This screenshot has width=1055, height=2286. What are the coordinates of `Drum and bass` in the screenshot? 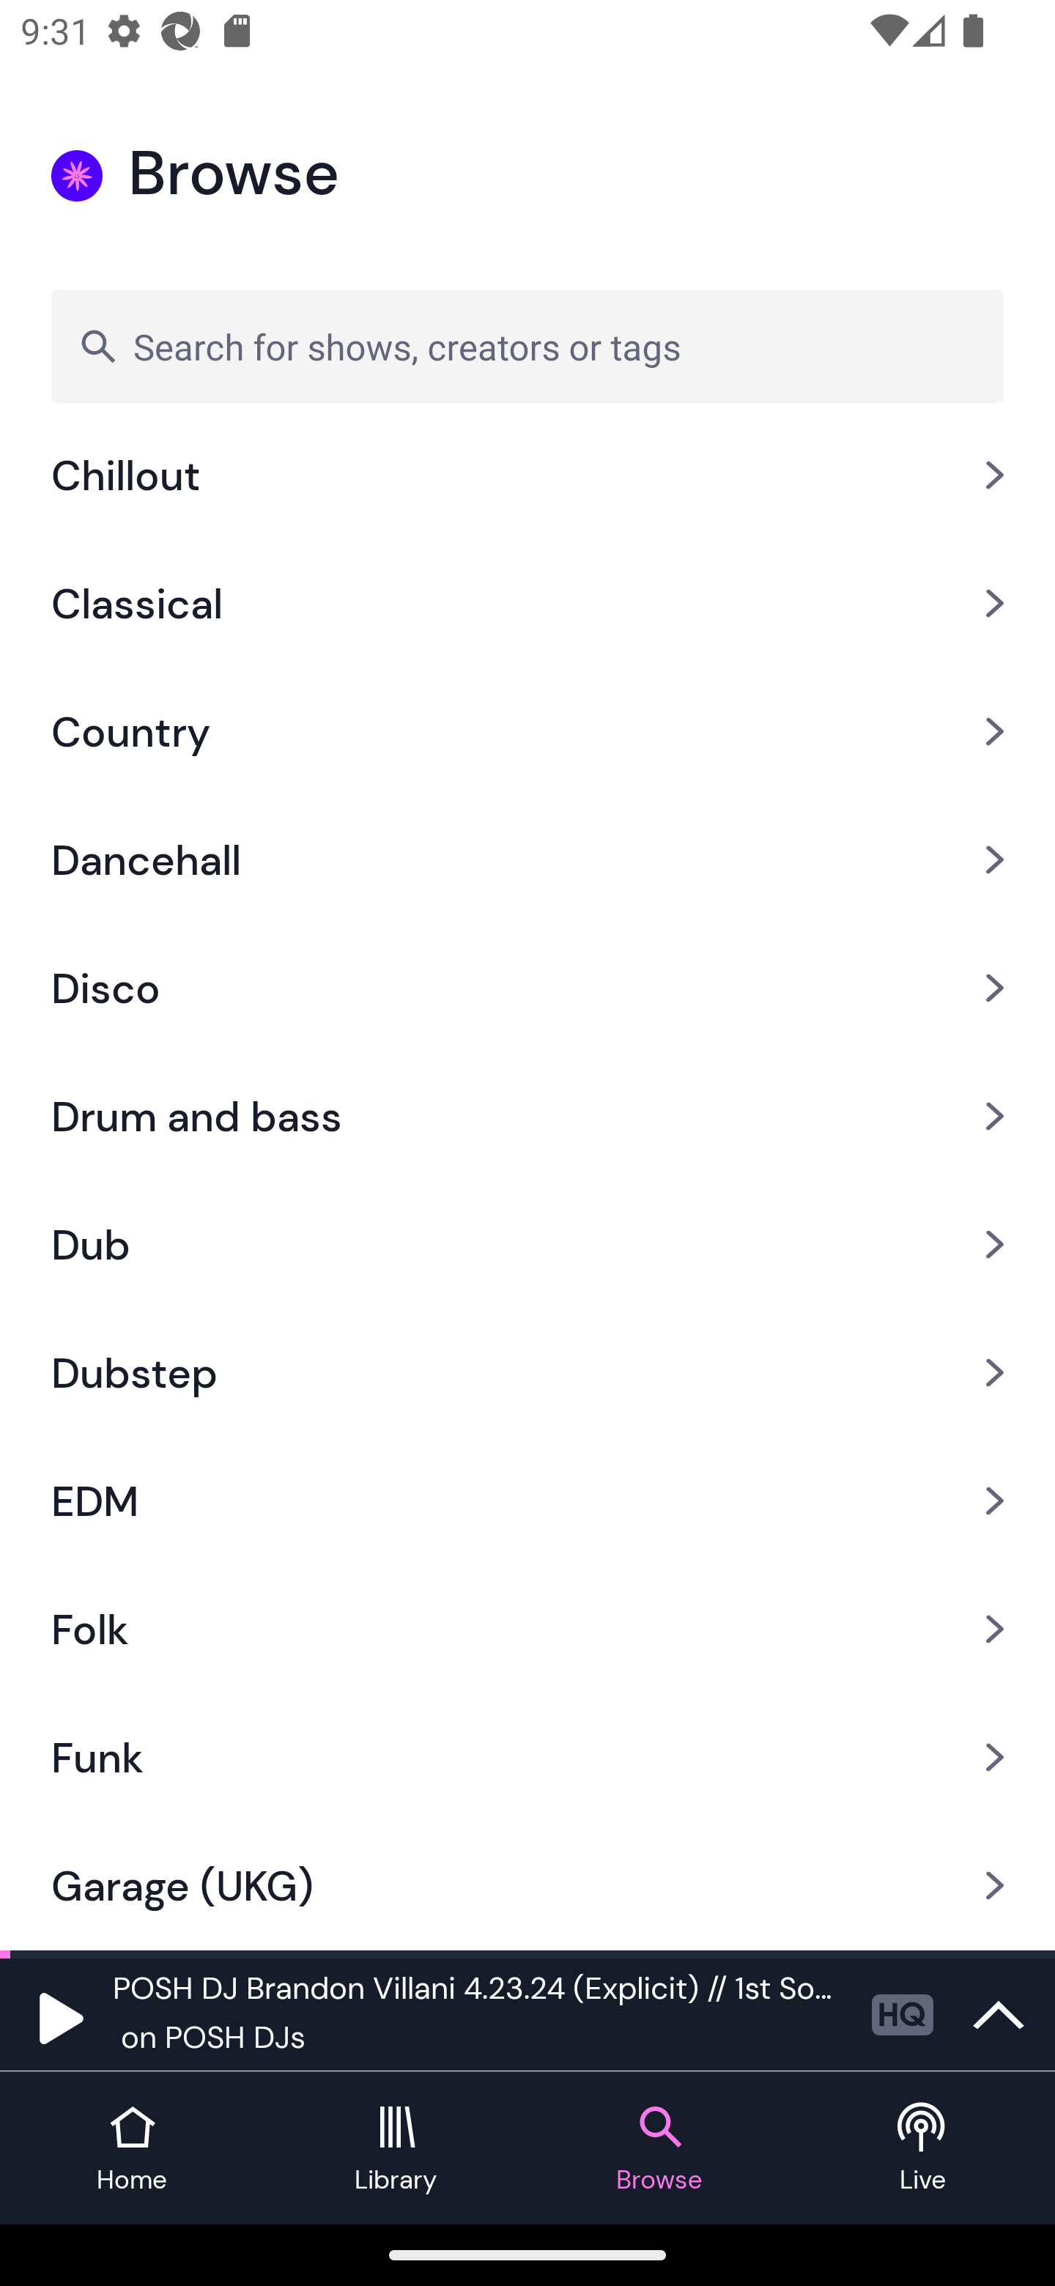 It's located at (527, 1115).